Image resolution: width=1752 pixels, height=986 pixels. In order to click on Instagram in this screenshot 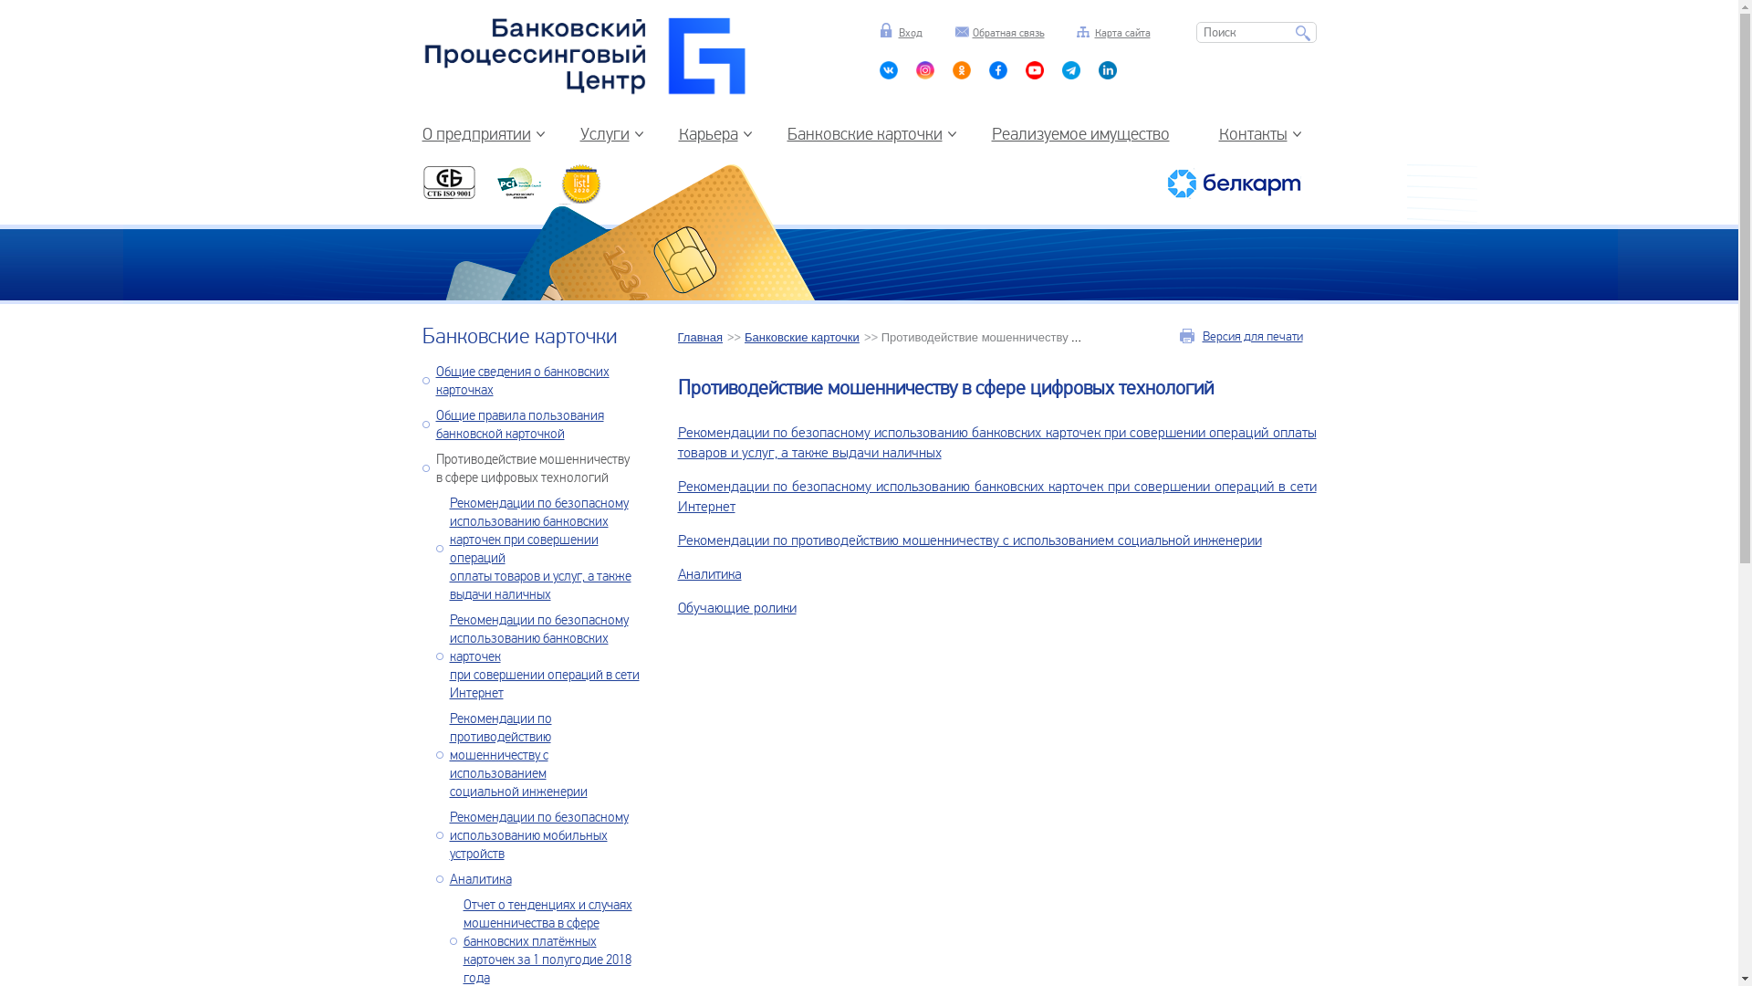, I will do `click(925, 75)`.